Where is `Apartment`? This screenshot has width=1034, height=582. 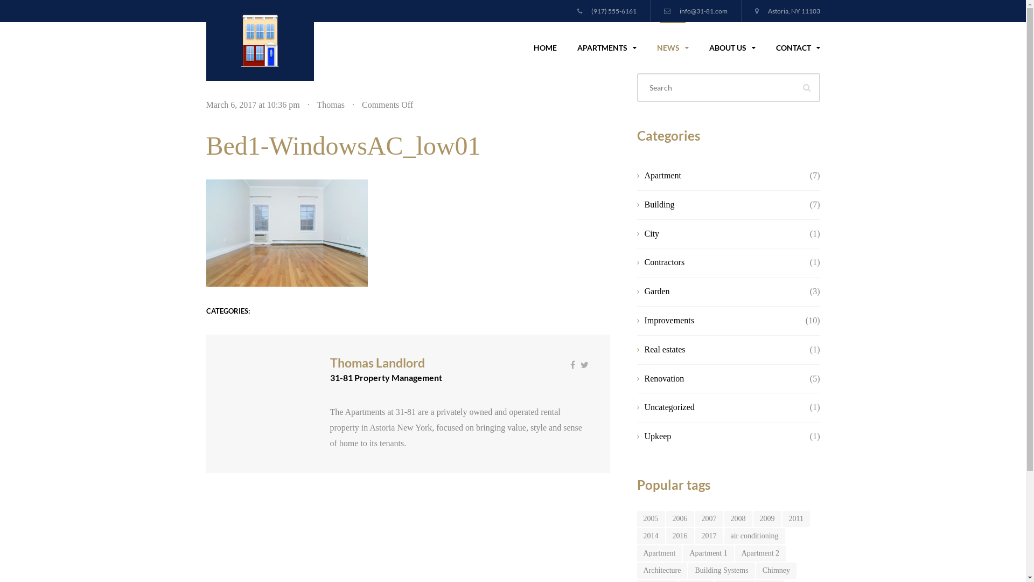 Apartment is located at coordinates (719, 176).